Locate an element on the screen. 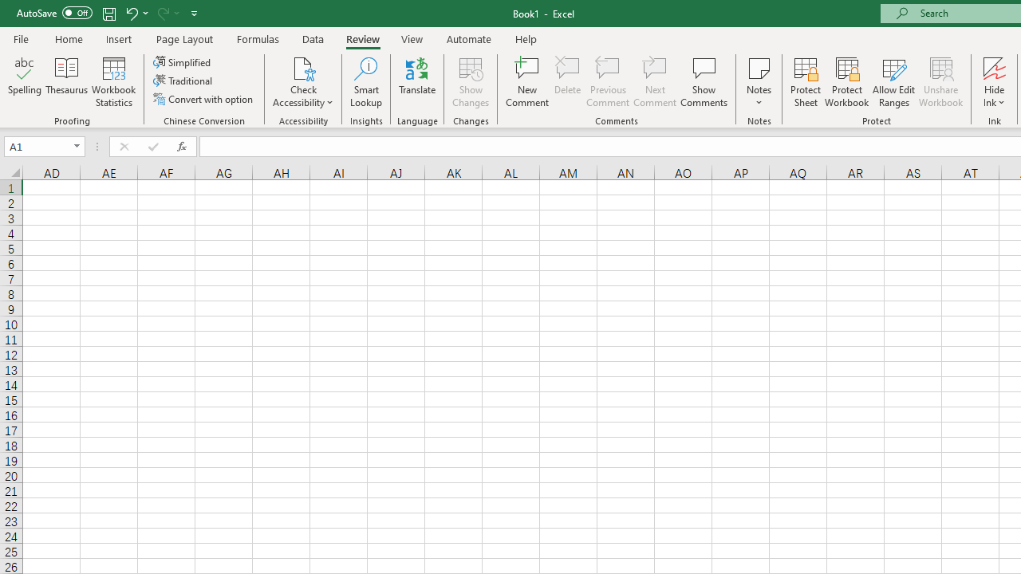  Protect Workbook... is located at coordinates (846, 81).